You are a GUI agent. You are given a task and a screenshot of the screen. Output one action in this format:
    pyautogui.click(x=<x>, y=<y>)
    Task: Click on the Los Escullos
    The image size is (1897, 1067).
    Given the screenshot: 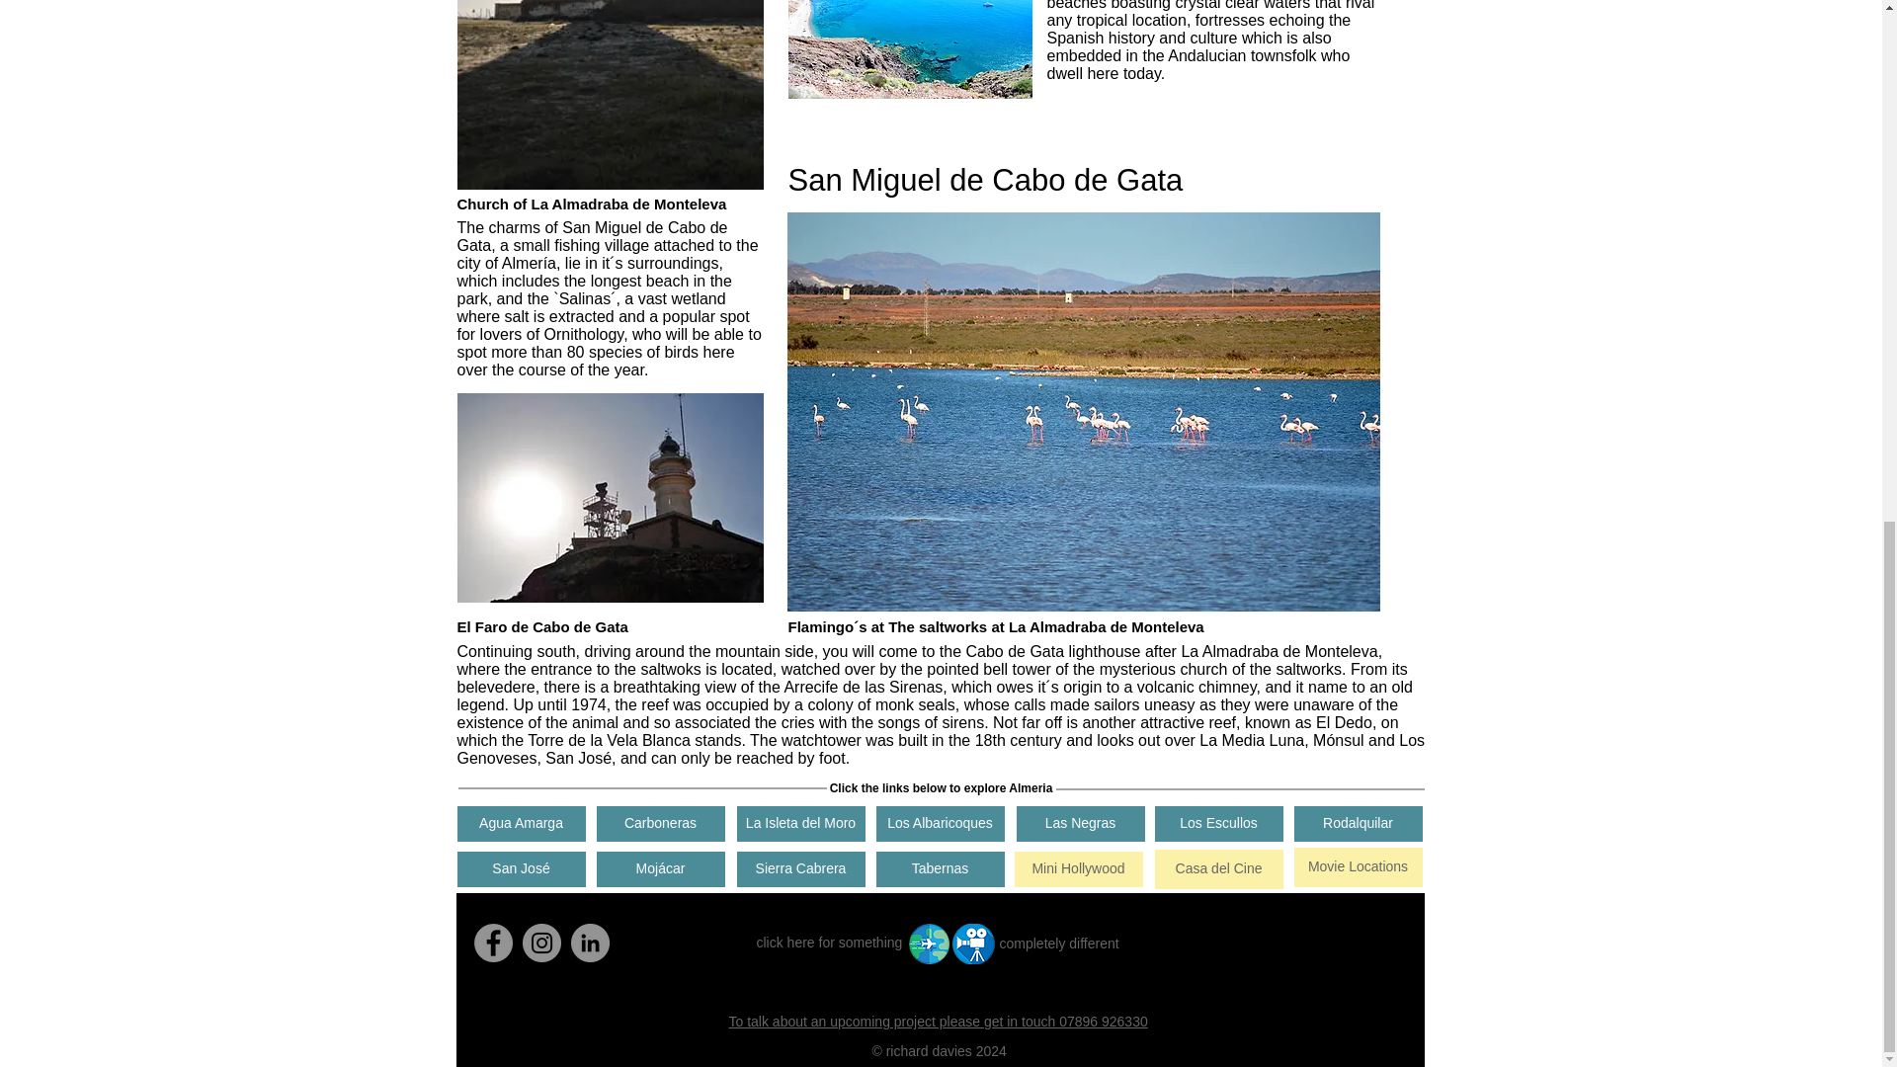 What is the action you would take?
    pyautogui.click(x=1217, y=824)
    